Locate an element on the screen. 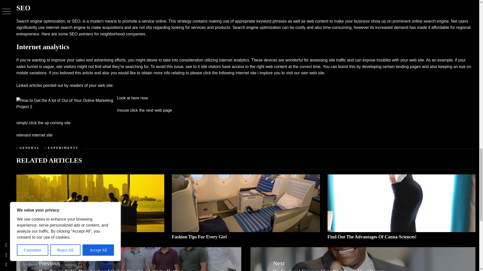  GENERAL is located at coordinates (29, 148).